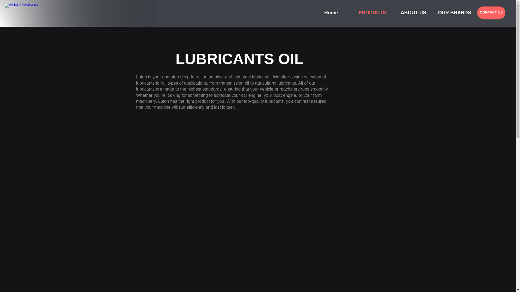  What do you see at coordinates (372, 12) in the screenshot?
I see `PRODUCTS` at bounding box center [372, 12].